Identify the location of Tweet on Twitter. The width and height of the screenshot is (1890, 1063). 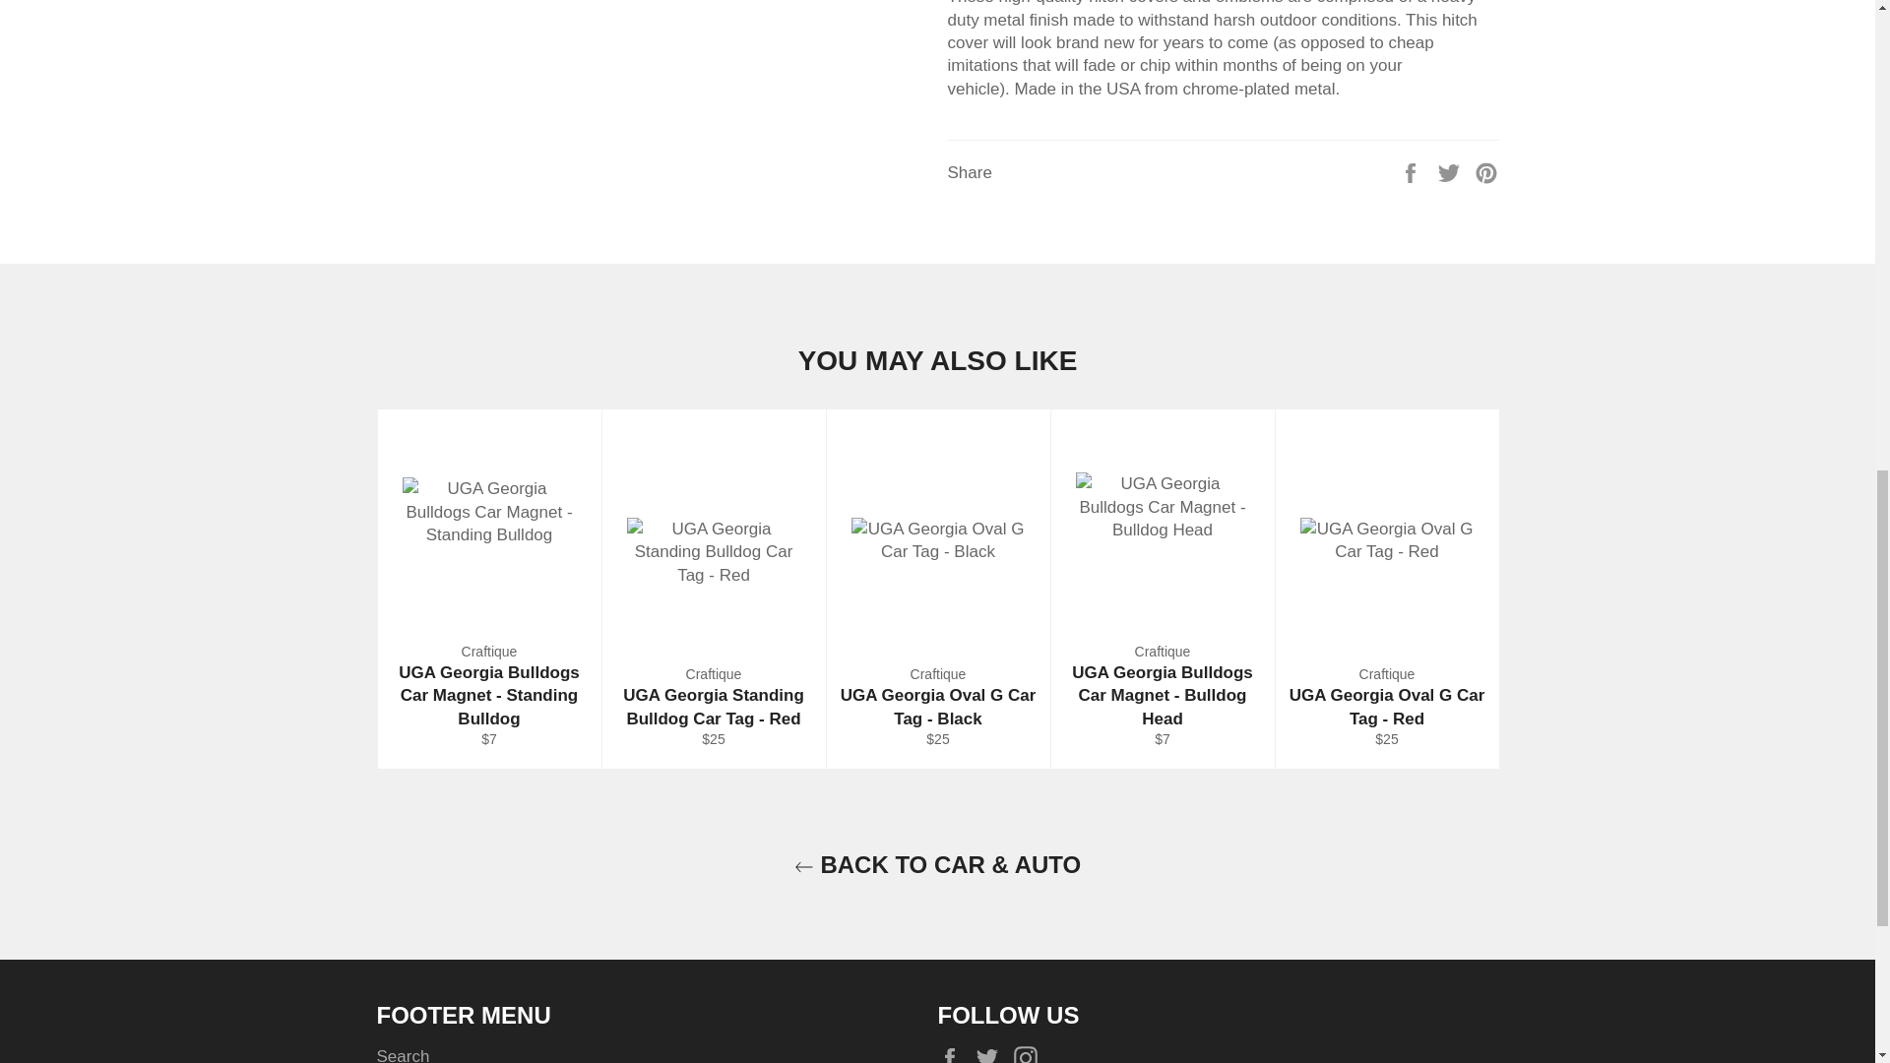
(1451, 171).